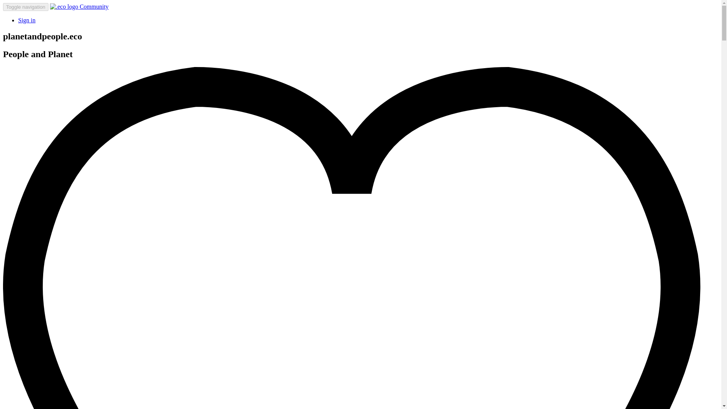  Describe the element at coordinates (26, 7) in the screenshot. I see `Toggle navigation` at that location.